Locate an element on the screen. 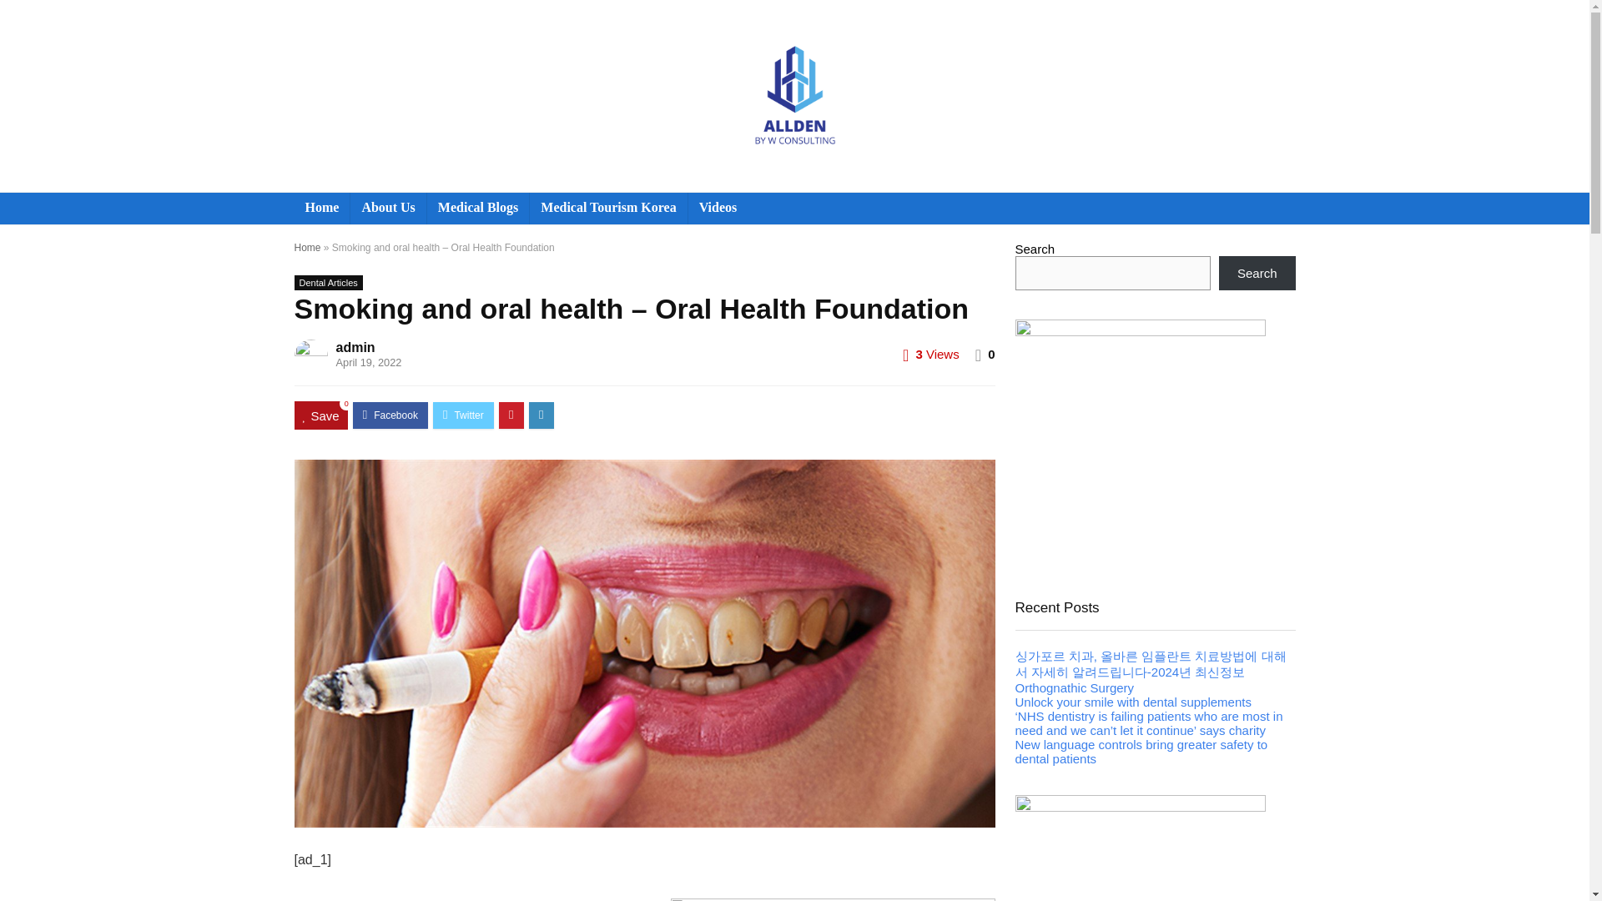 Image resolution: width=1602 pixels, height=901 pixels. admin is located at coordinates (355, 347).